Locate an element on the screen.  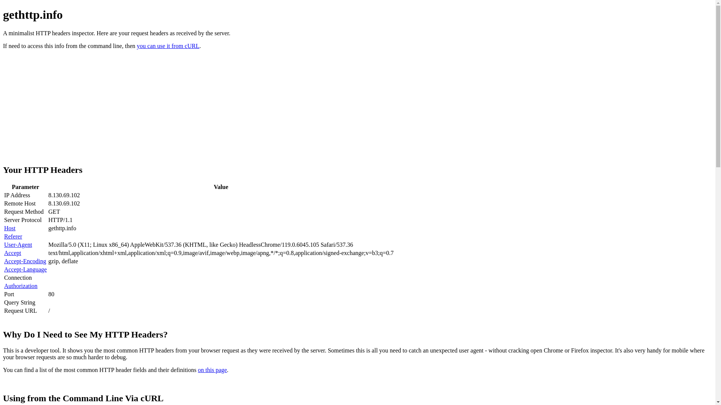
User-Agent is located at coordinates (18, 244).